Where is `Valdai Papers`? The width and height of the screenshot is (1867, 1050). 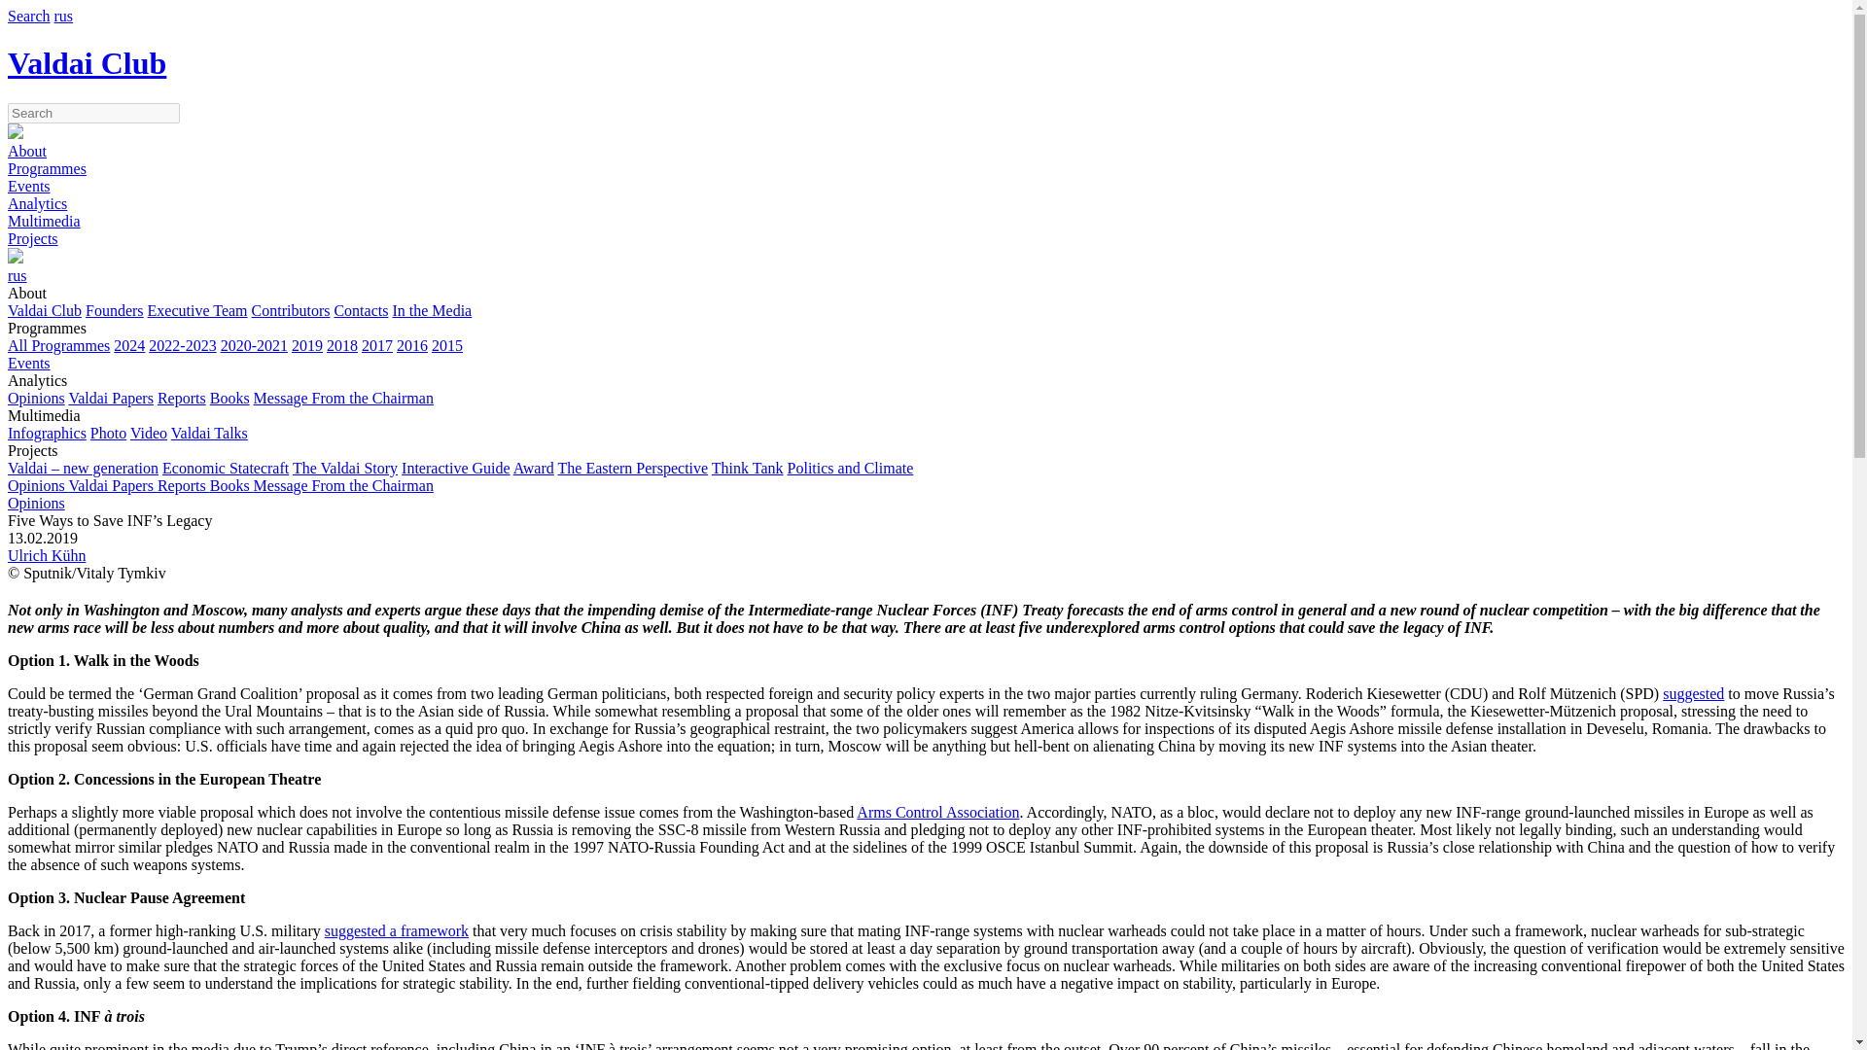
Valdai Papers is located at coordinates (110, 397).